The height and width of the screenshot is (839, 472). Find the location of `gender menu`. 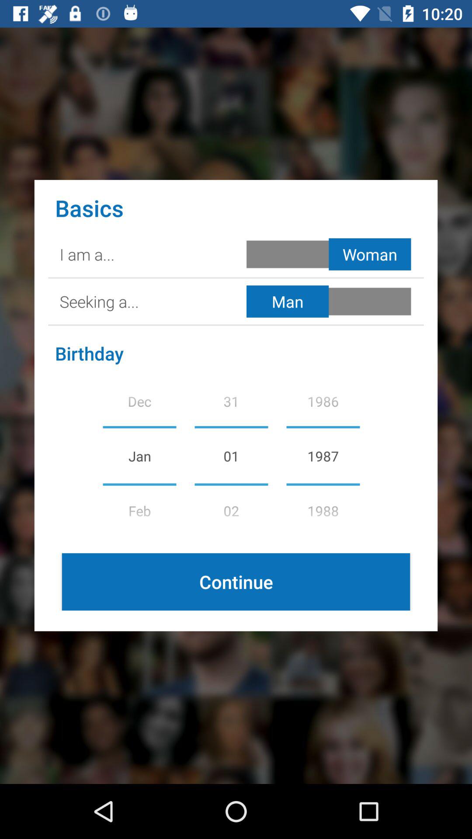

gender menu is located at coordinates (330, 254).